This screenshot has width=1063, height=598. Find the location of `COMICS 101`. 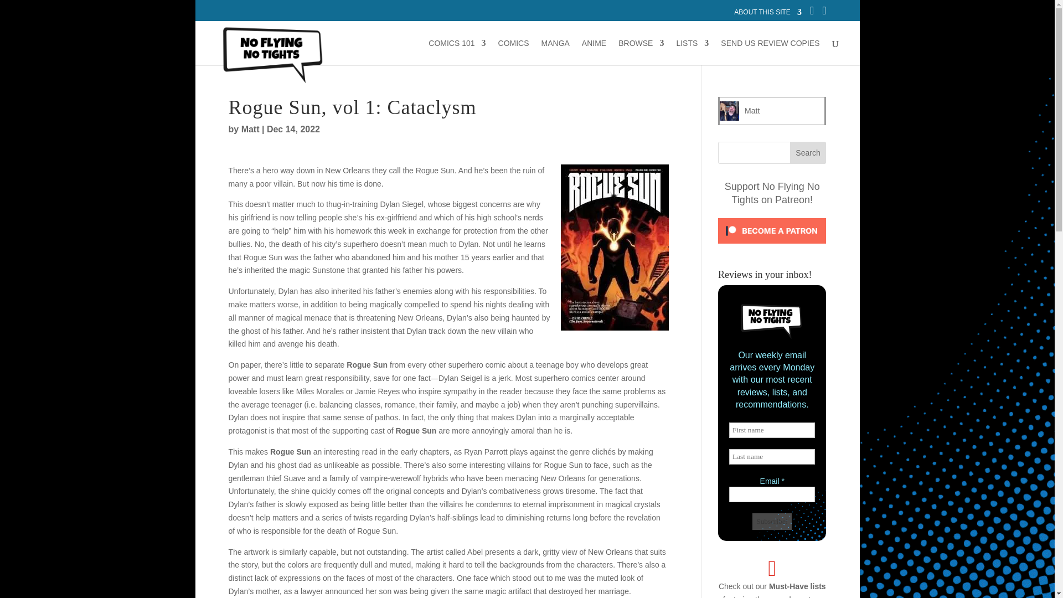

COMICS 101 is located at coordinates (457, 52).